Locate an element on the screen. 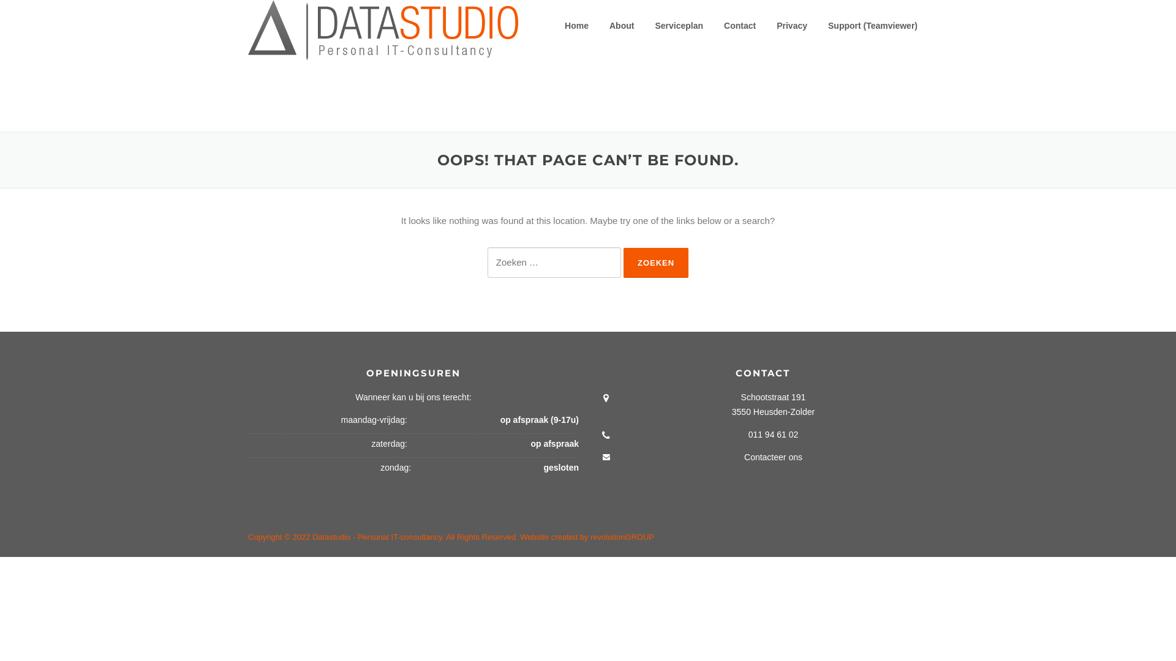 This screenshot has width=1176, height=661. Support (Teamviewer) is located at coordinates (873, 26).